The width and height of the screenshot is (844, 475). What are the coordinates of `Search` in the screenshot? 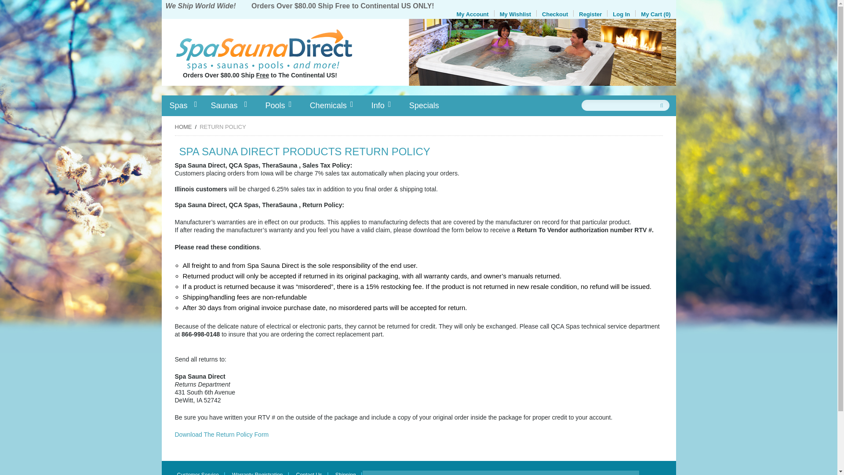 It's located at (662, 102).